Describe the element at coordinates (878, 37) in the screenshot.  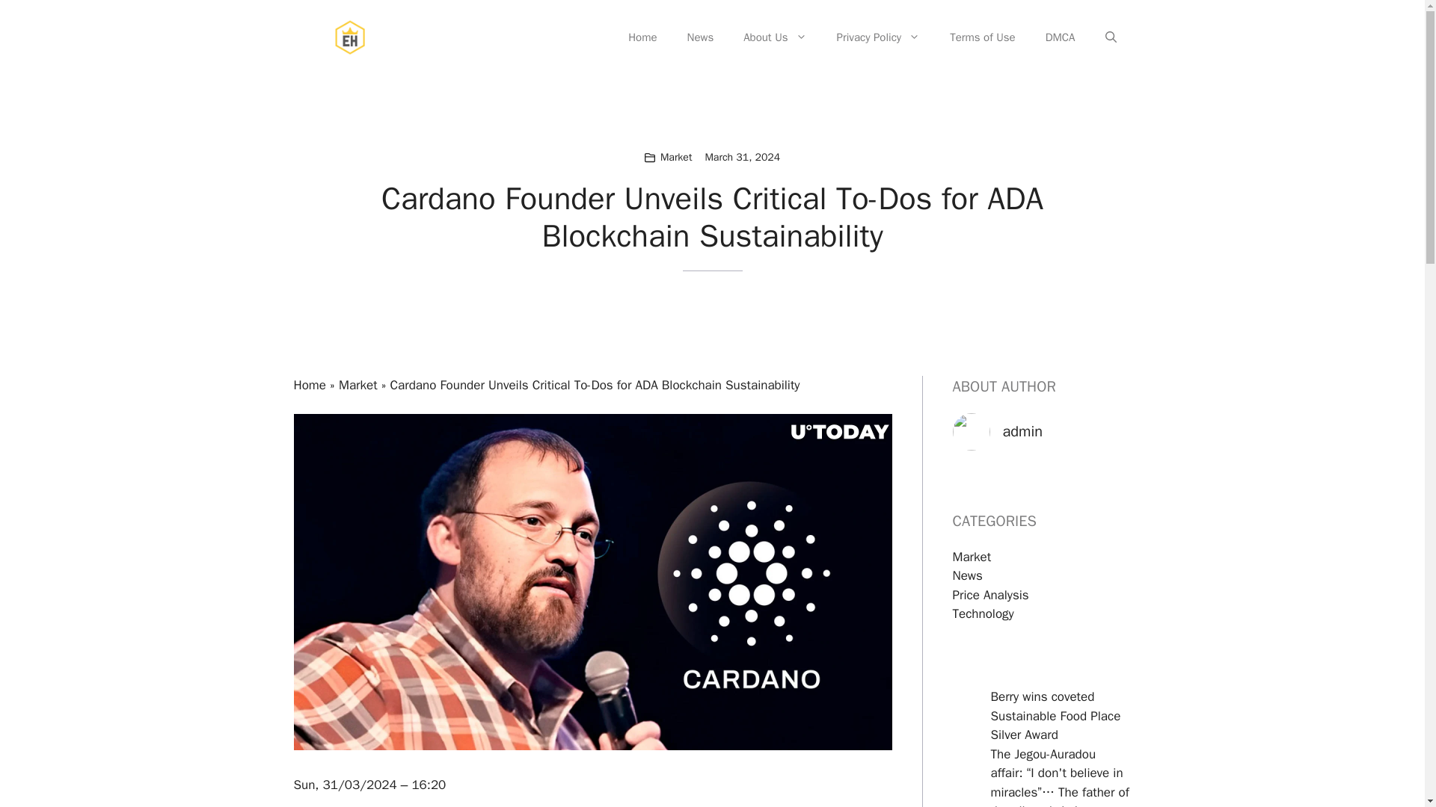
I see `Privacy Policy` at that location.